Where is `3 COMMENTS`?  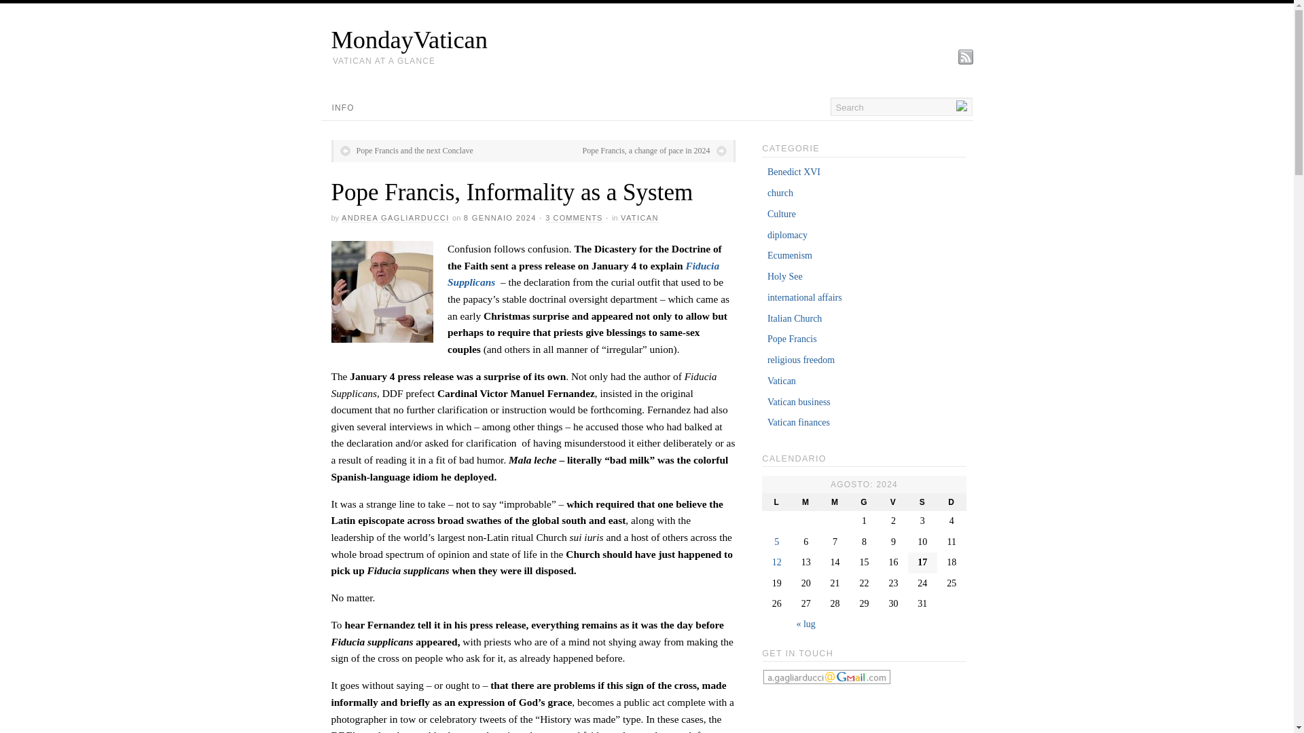 3 COMMENTS is located at coordinates (573, 219).